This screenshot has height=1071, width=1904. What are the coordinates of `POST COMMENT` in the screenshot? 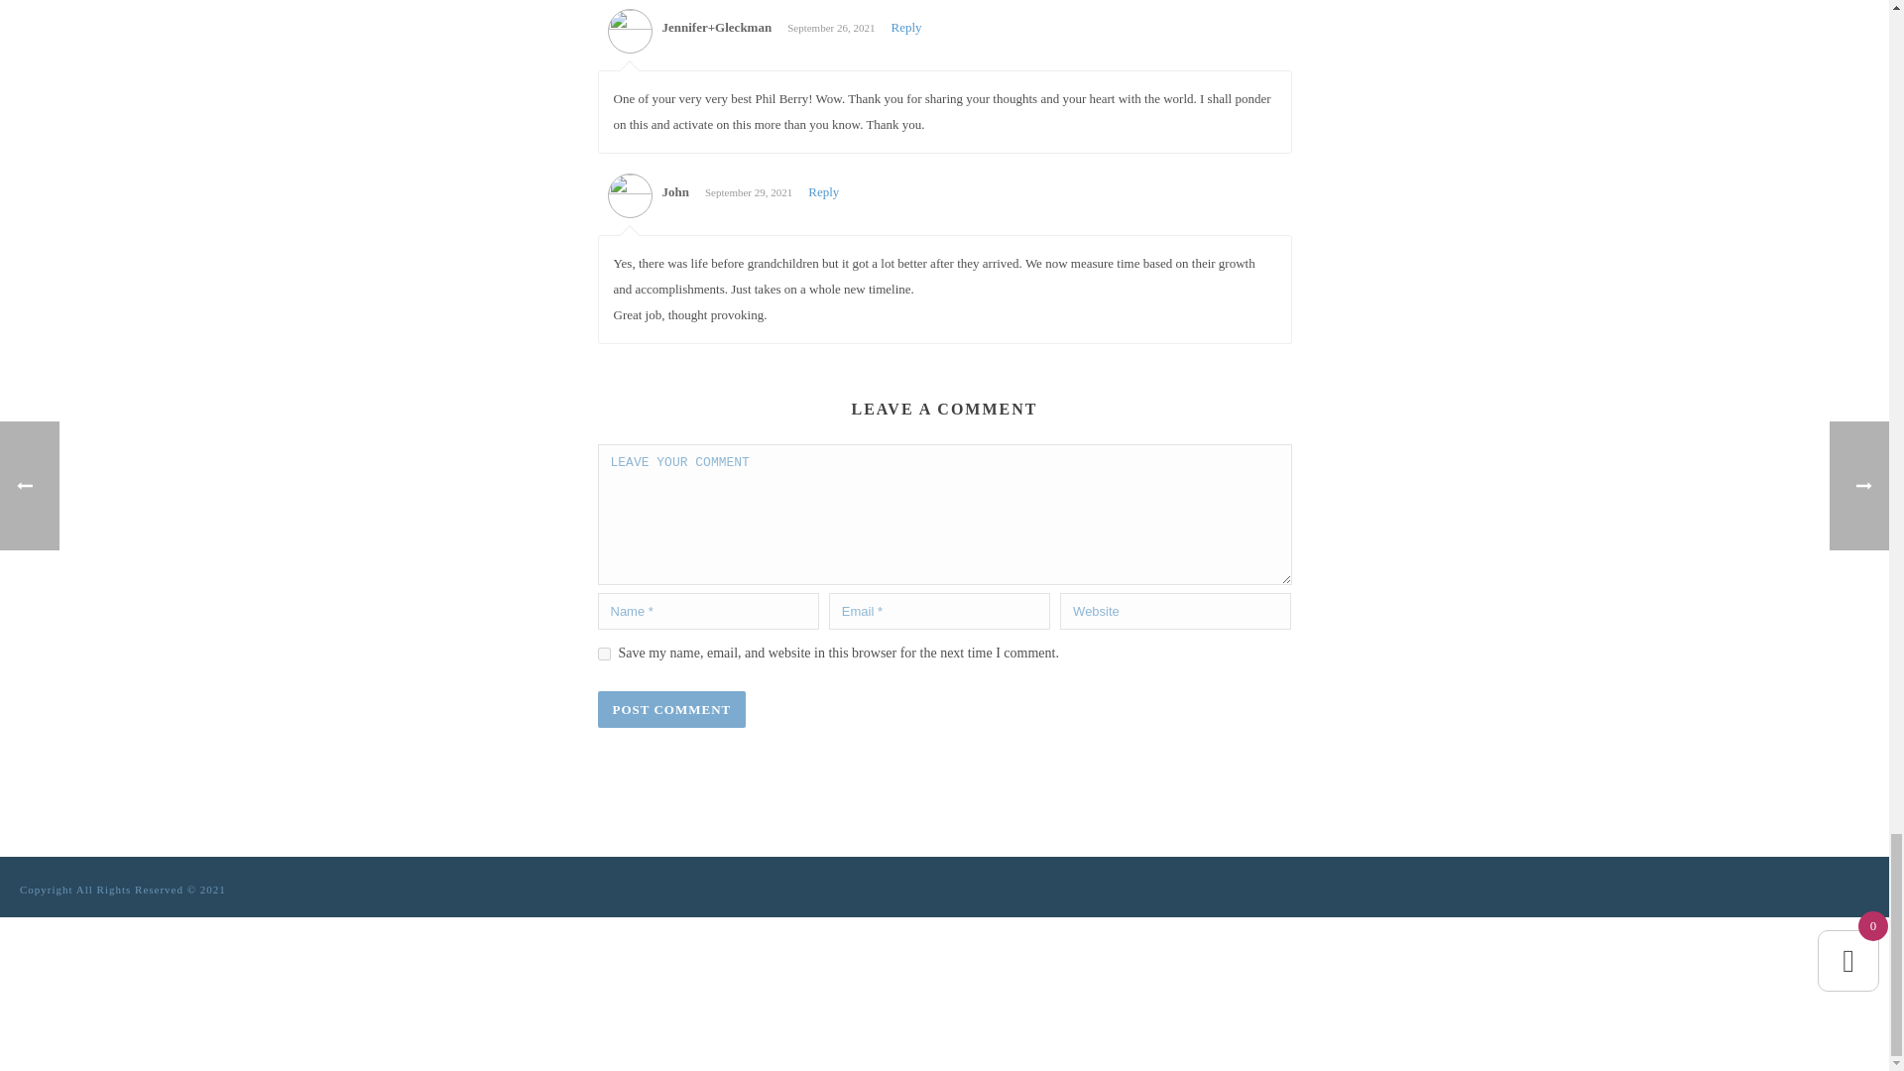 It's located at (671, 709).